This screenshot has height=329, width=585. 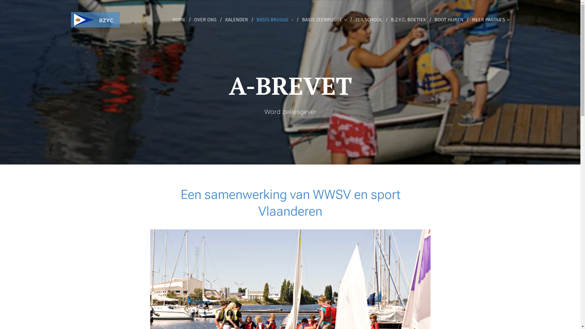 I want to click on HOME, so click(x=181, y=20).